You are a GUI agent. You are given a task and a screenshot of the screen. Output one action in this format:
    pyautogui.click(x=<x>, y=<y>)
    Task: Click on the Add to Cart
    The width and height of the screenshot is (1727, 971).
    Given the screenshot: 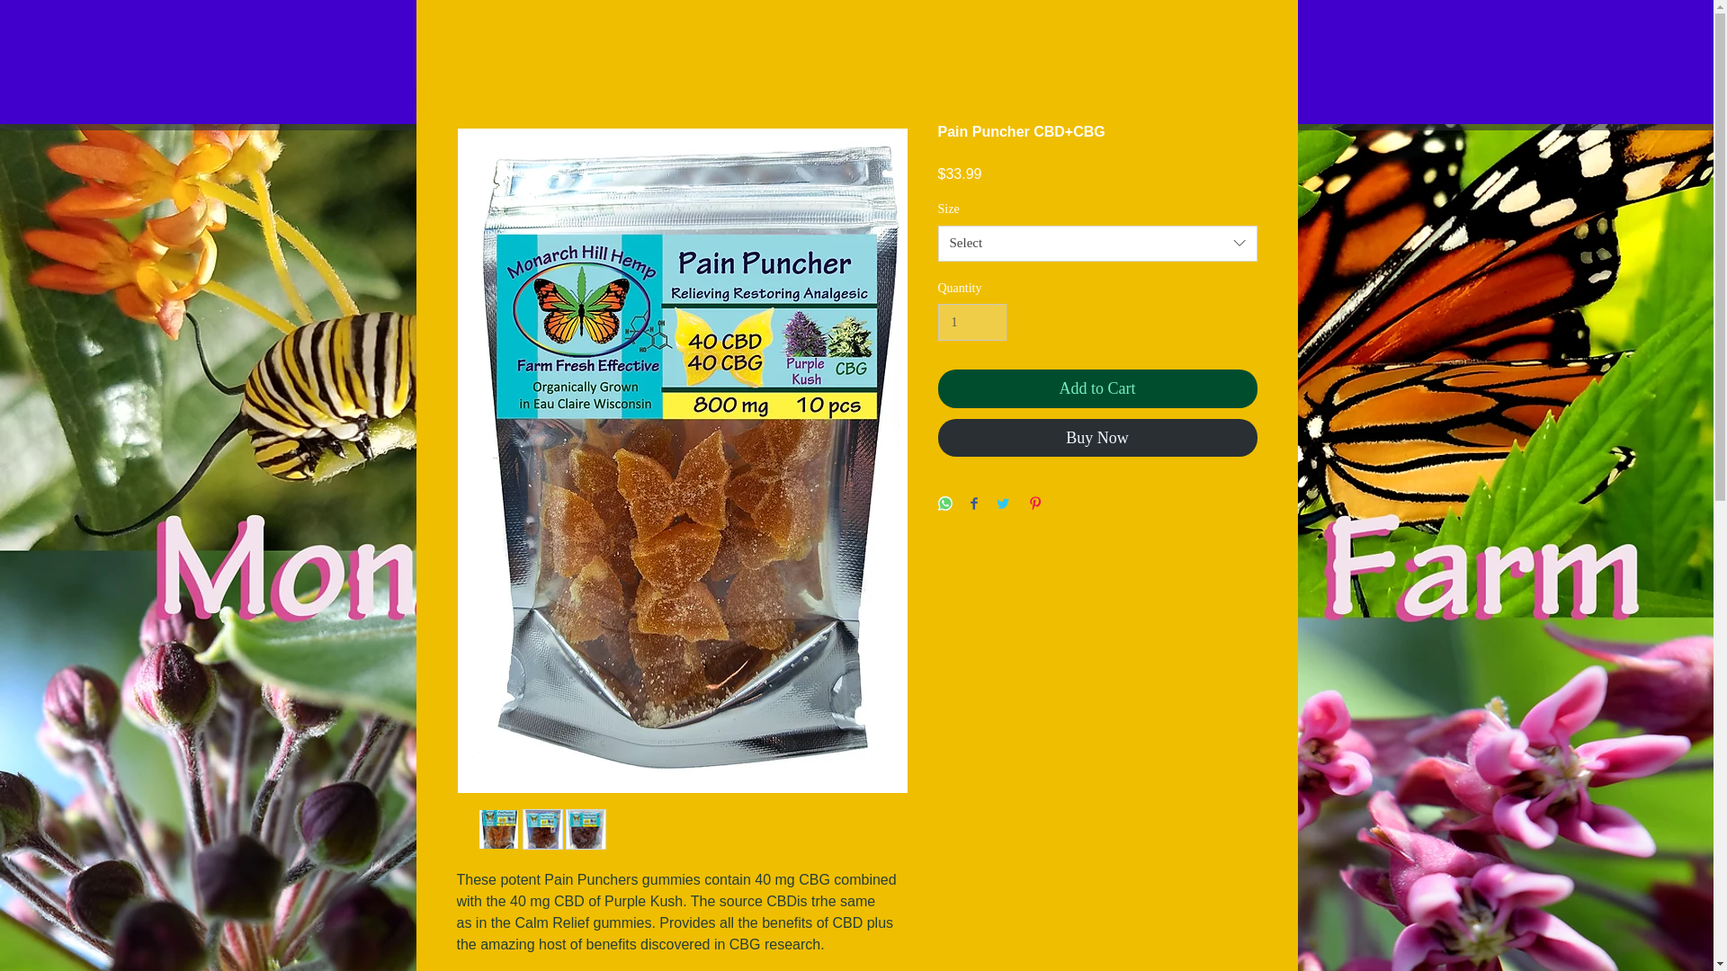 What is the action you would take?
    pyautogui.click(x=1097, y=388)
    